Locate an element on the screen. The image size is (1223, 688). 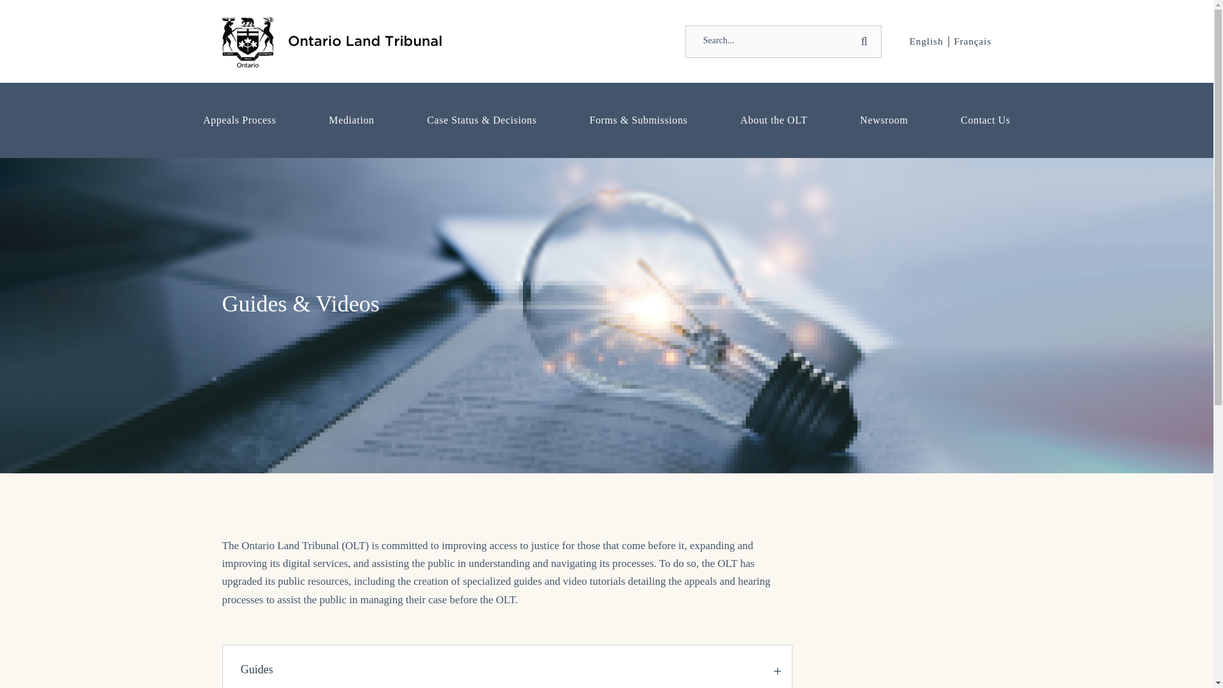
Mediation is located at coordinates (352, 120).